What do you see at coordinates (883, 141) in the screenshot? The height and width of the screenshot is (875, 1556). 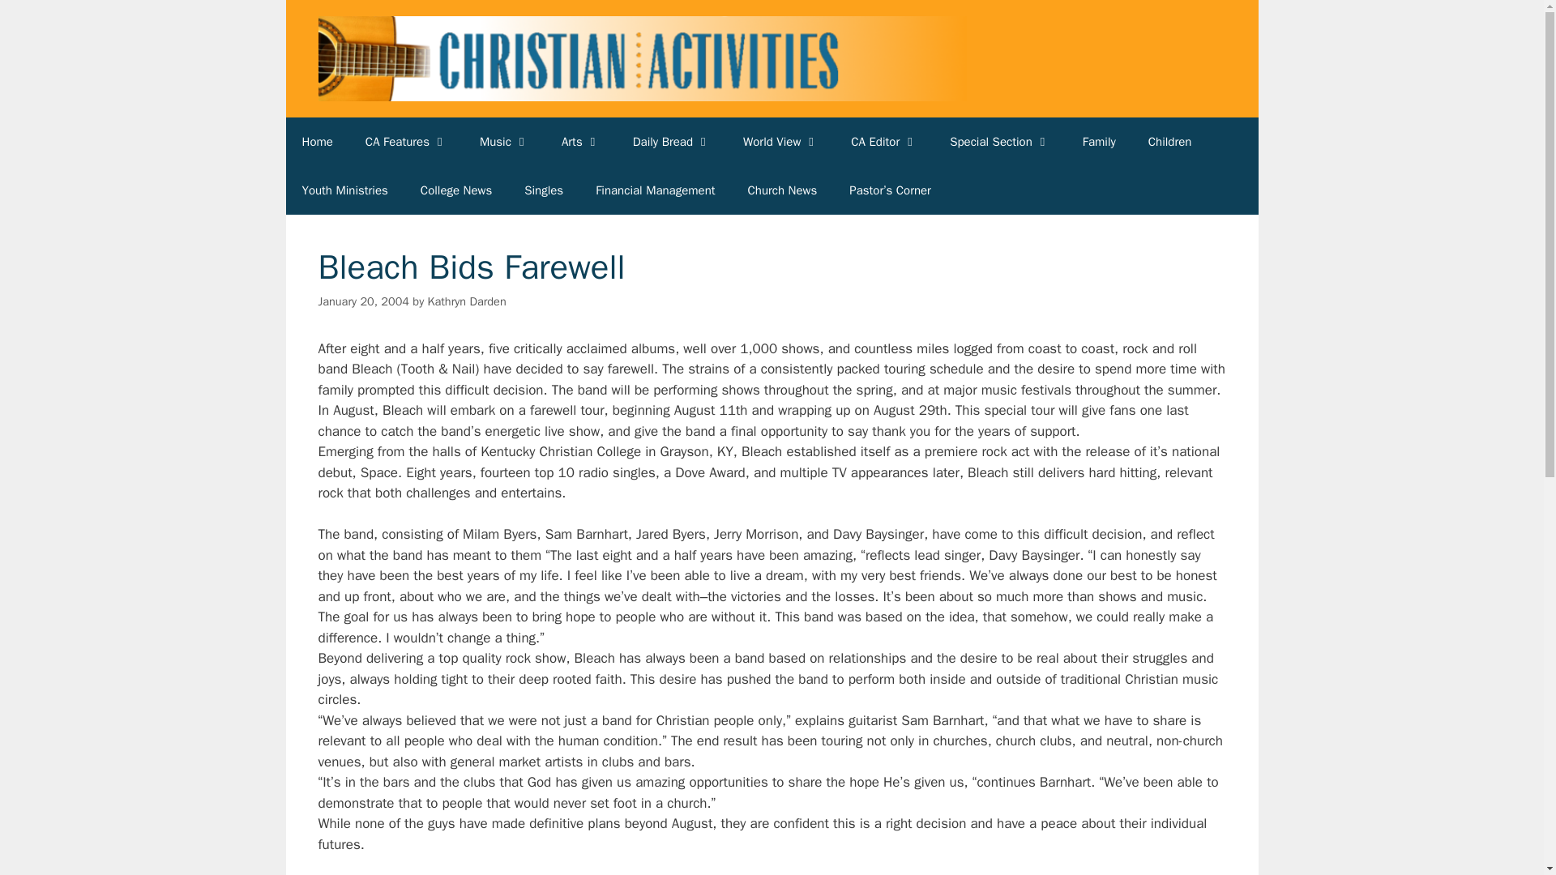 I see `CA Editor` at bounding box center [883, 141].